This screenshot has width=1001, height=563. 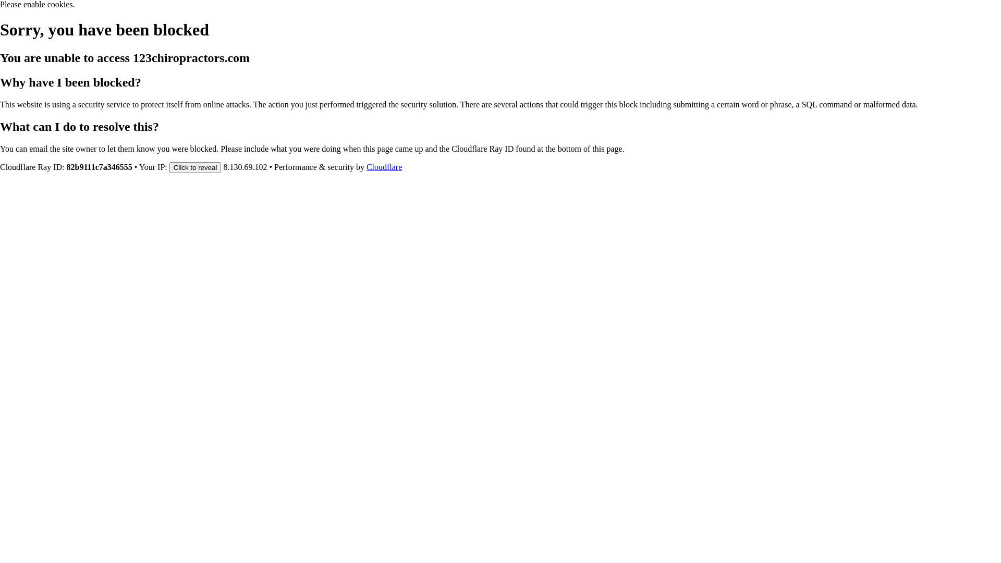 I want to click on Click to reveal, so click(x=196, y=167).